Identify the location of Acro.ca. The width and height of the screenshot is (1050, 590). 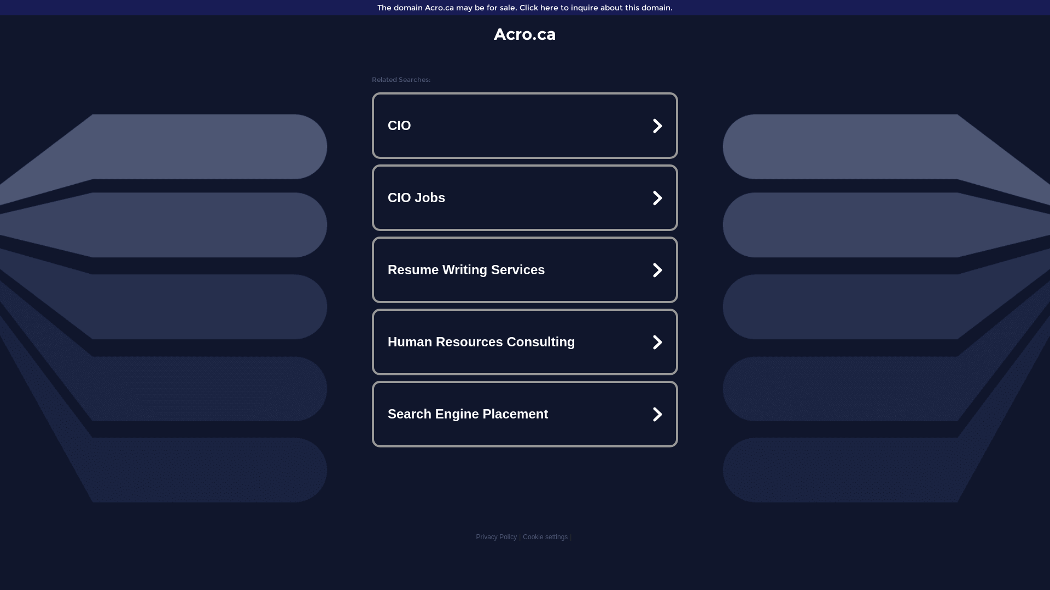
(525, 34).